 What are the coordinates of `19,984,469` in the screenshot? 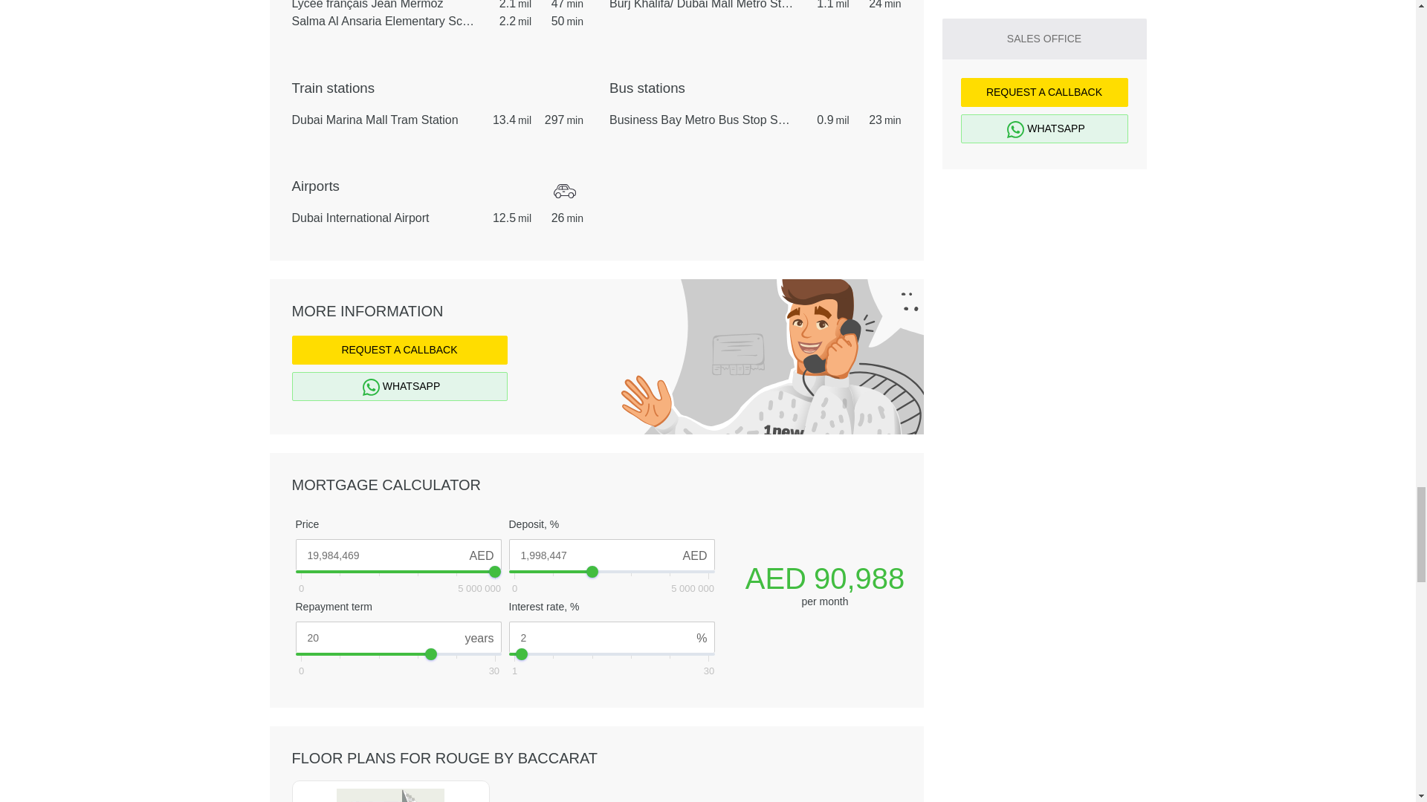 It's located at (398, 554).